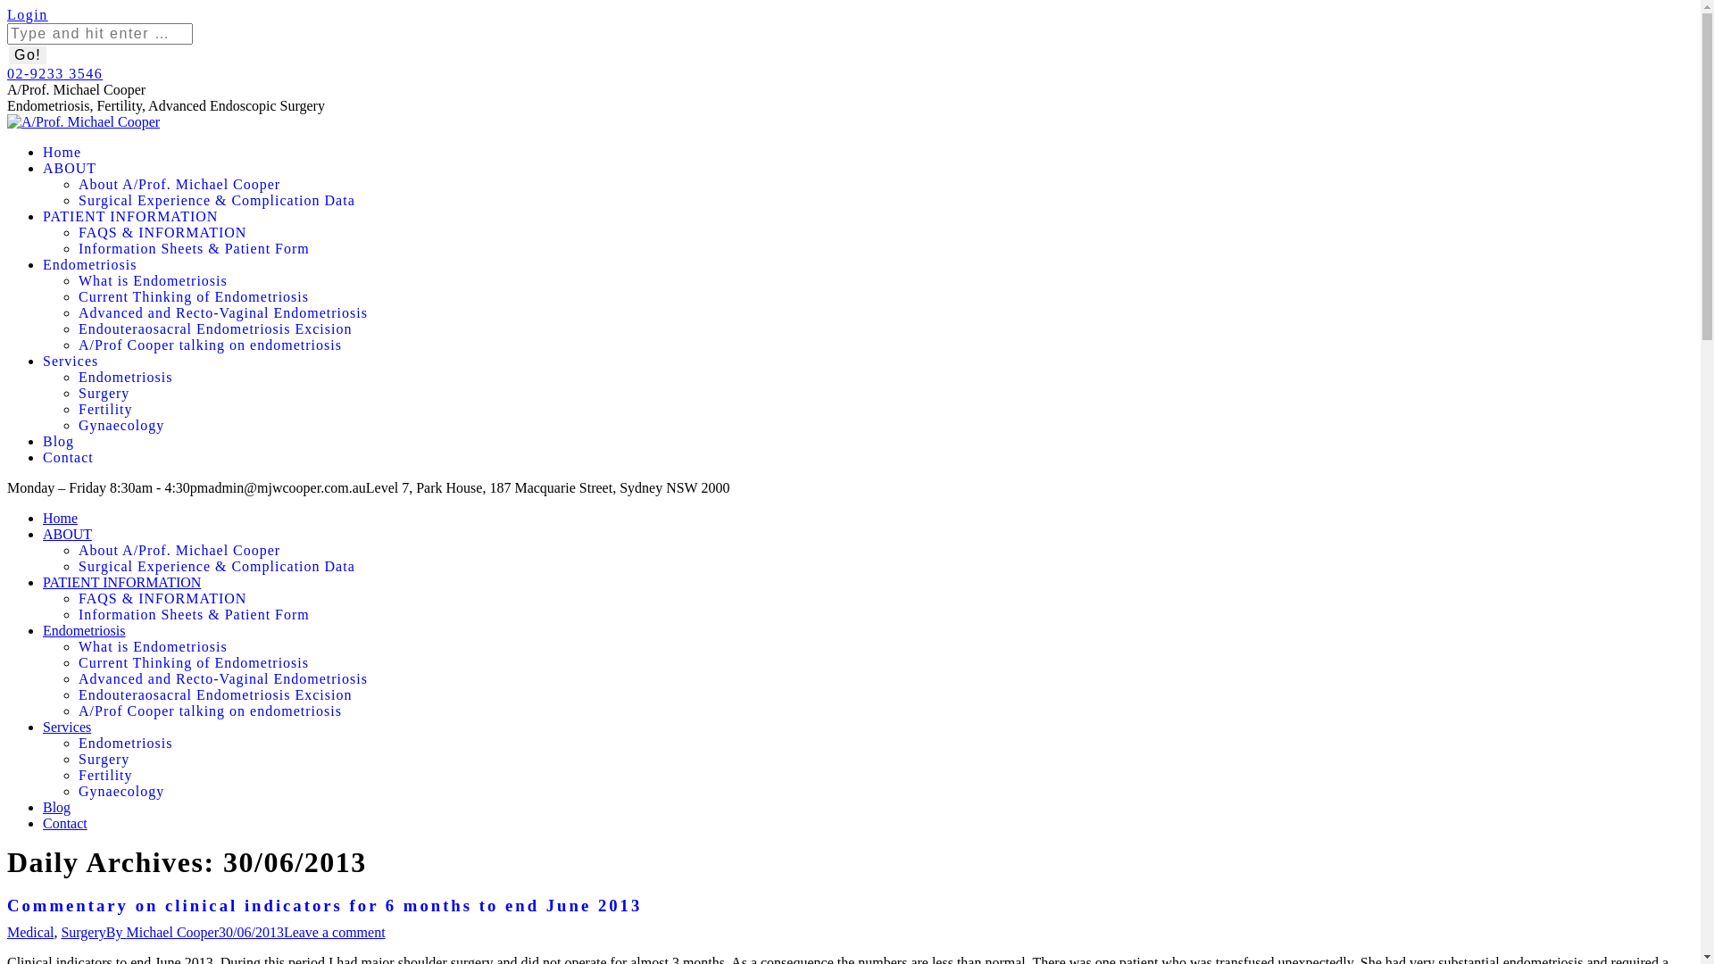 The image size is (1714, 964). What do you see at coordinates (30, 932) in the screenshot?
I see `Medical` at bounding box center [30, 932].